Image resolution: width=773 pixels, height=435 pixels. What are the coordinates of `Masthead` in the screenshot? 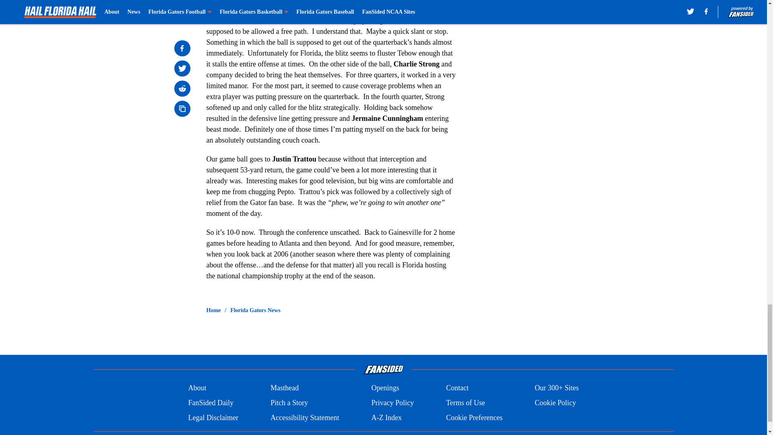 It's located at (284, 387).